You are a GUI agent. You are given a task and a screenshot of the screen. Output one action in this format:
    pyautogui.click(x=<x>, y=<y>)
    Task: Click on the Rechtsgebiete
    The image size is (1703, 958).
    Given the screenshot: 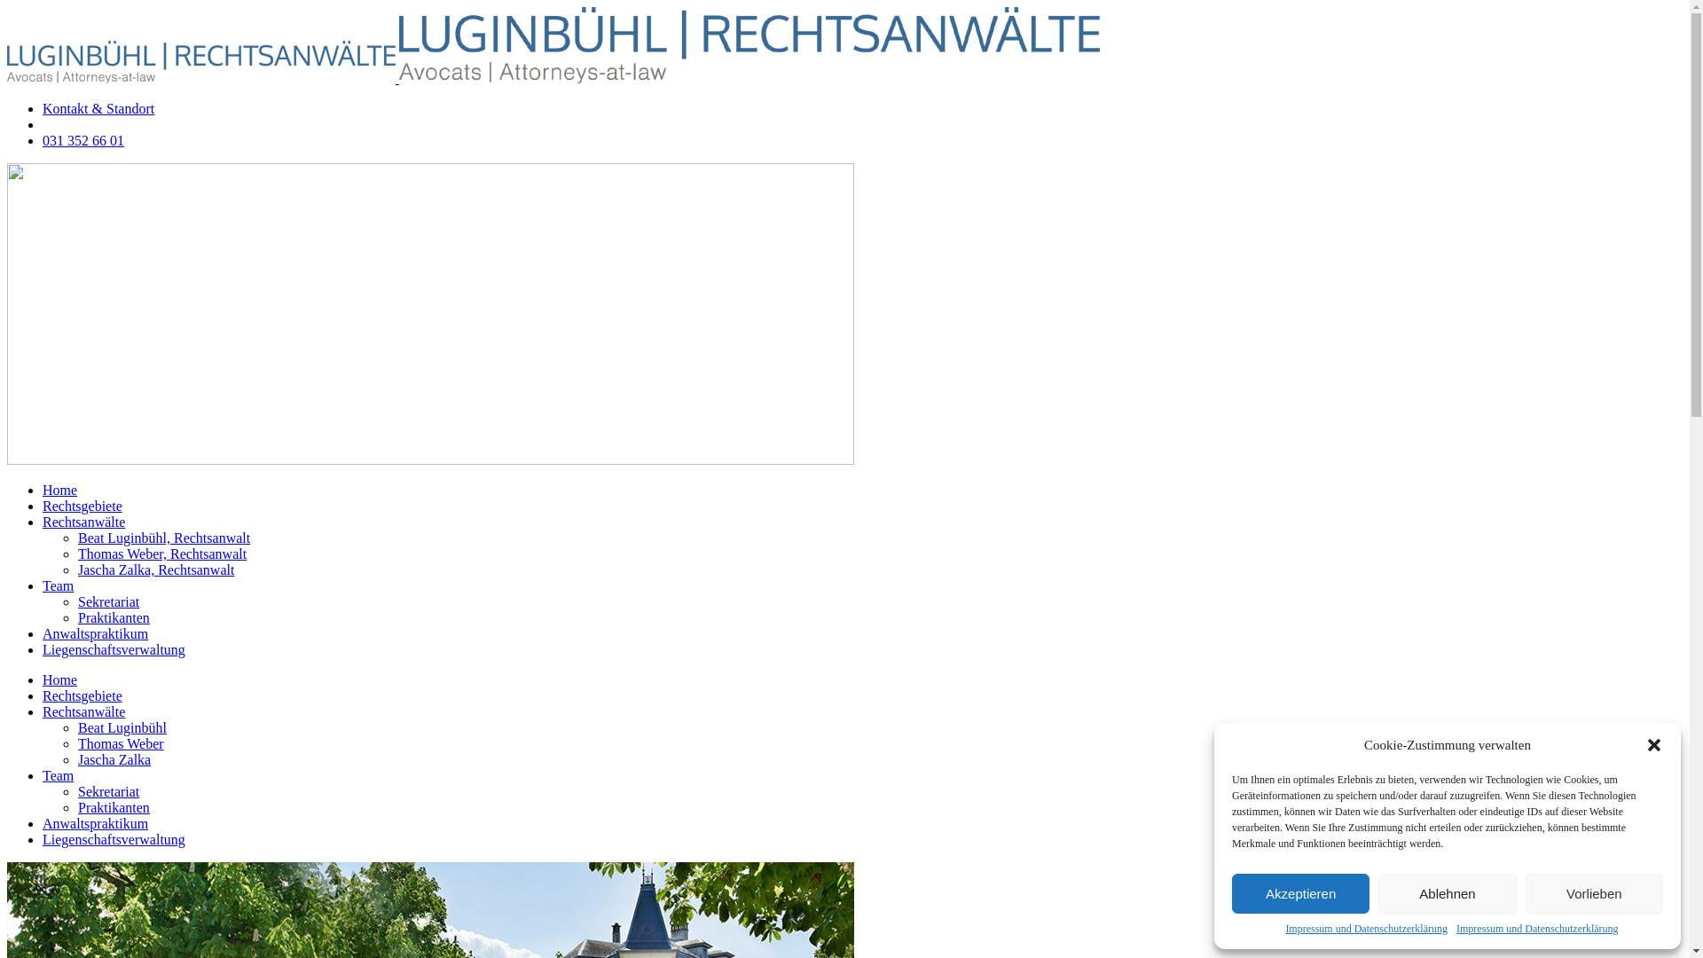 What is the action you would take?
    pyautogui.click(x=82, y=695)
    